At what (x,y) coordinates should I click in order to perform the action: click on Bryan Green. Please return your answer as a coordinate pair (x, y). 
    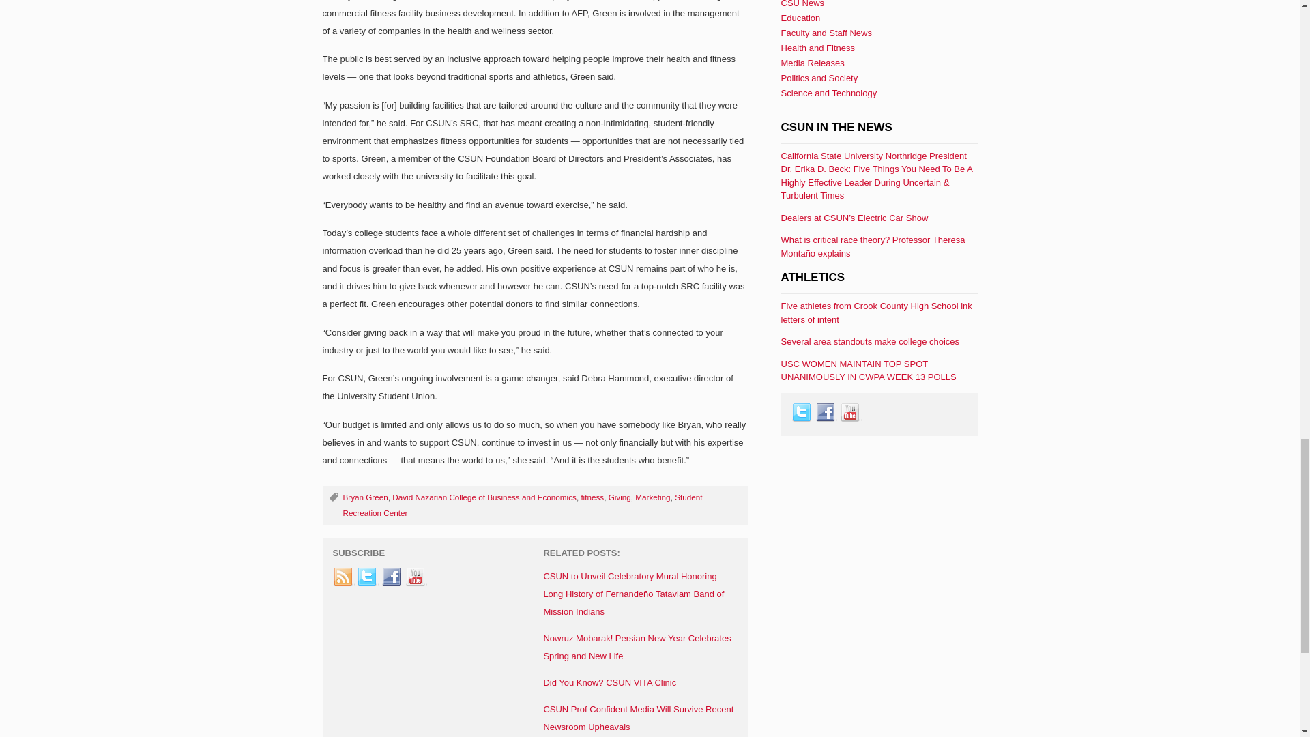
    Looking at the image, I should click on (364, 497).